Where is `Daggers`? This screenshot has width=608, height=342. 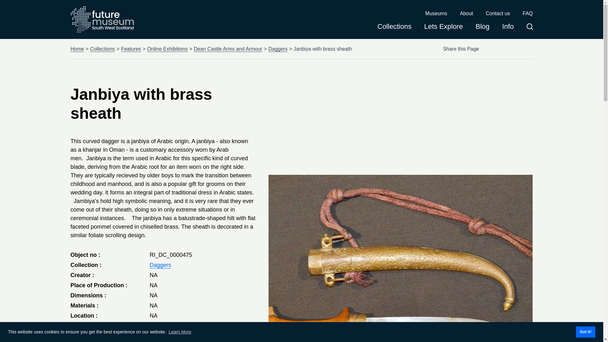
Daggers is located at coordinates (160, 265).